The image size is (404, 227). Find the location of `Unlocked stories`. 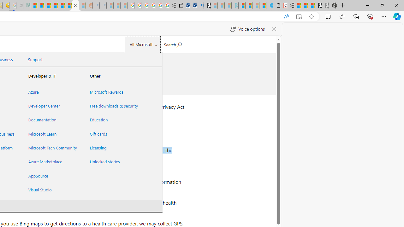

Unlocked stories is located at coordinates (113, 162).